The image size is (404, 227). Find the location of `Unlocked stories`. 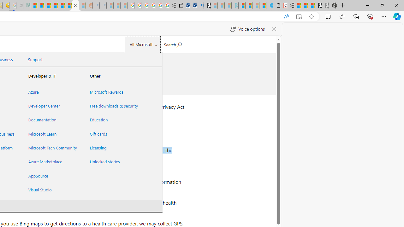

Unlocked stories is located at coordinates (113, 162).